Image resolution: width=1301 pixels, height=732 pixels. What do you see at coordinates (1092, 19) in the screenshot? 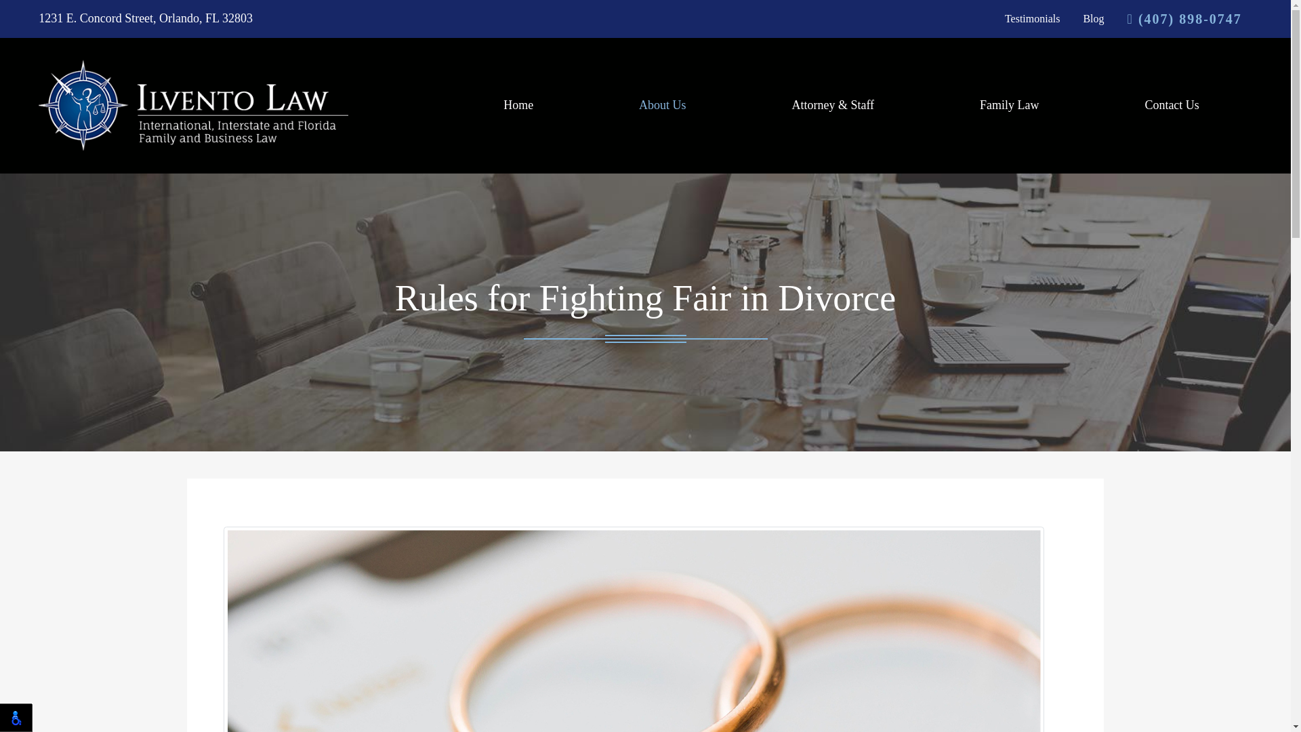
I see `Blog` at bounding box center [1092, 19].